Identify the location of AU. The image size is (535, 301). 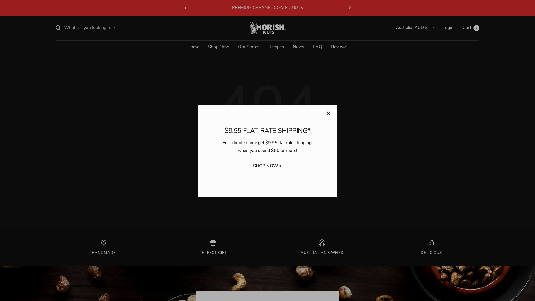
(405, 48).